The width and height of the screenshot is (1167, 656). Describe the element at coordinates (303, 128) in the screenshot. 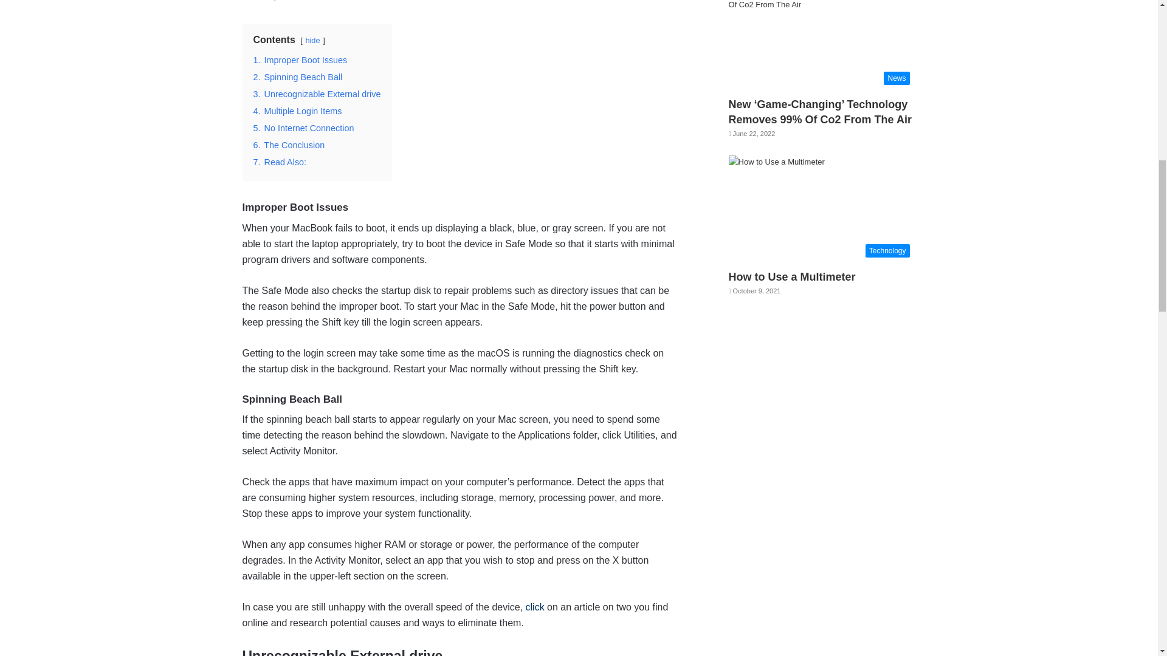

I see `5. No Internet Connection` at that location.